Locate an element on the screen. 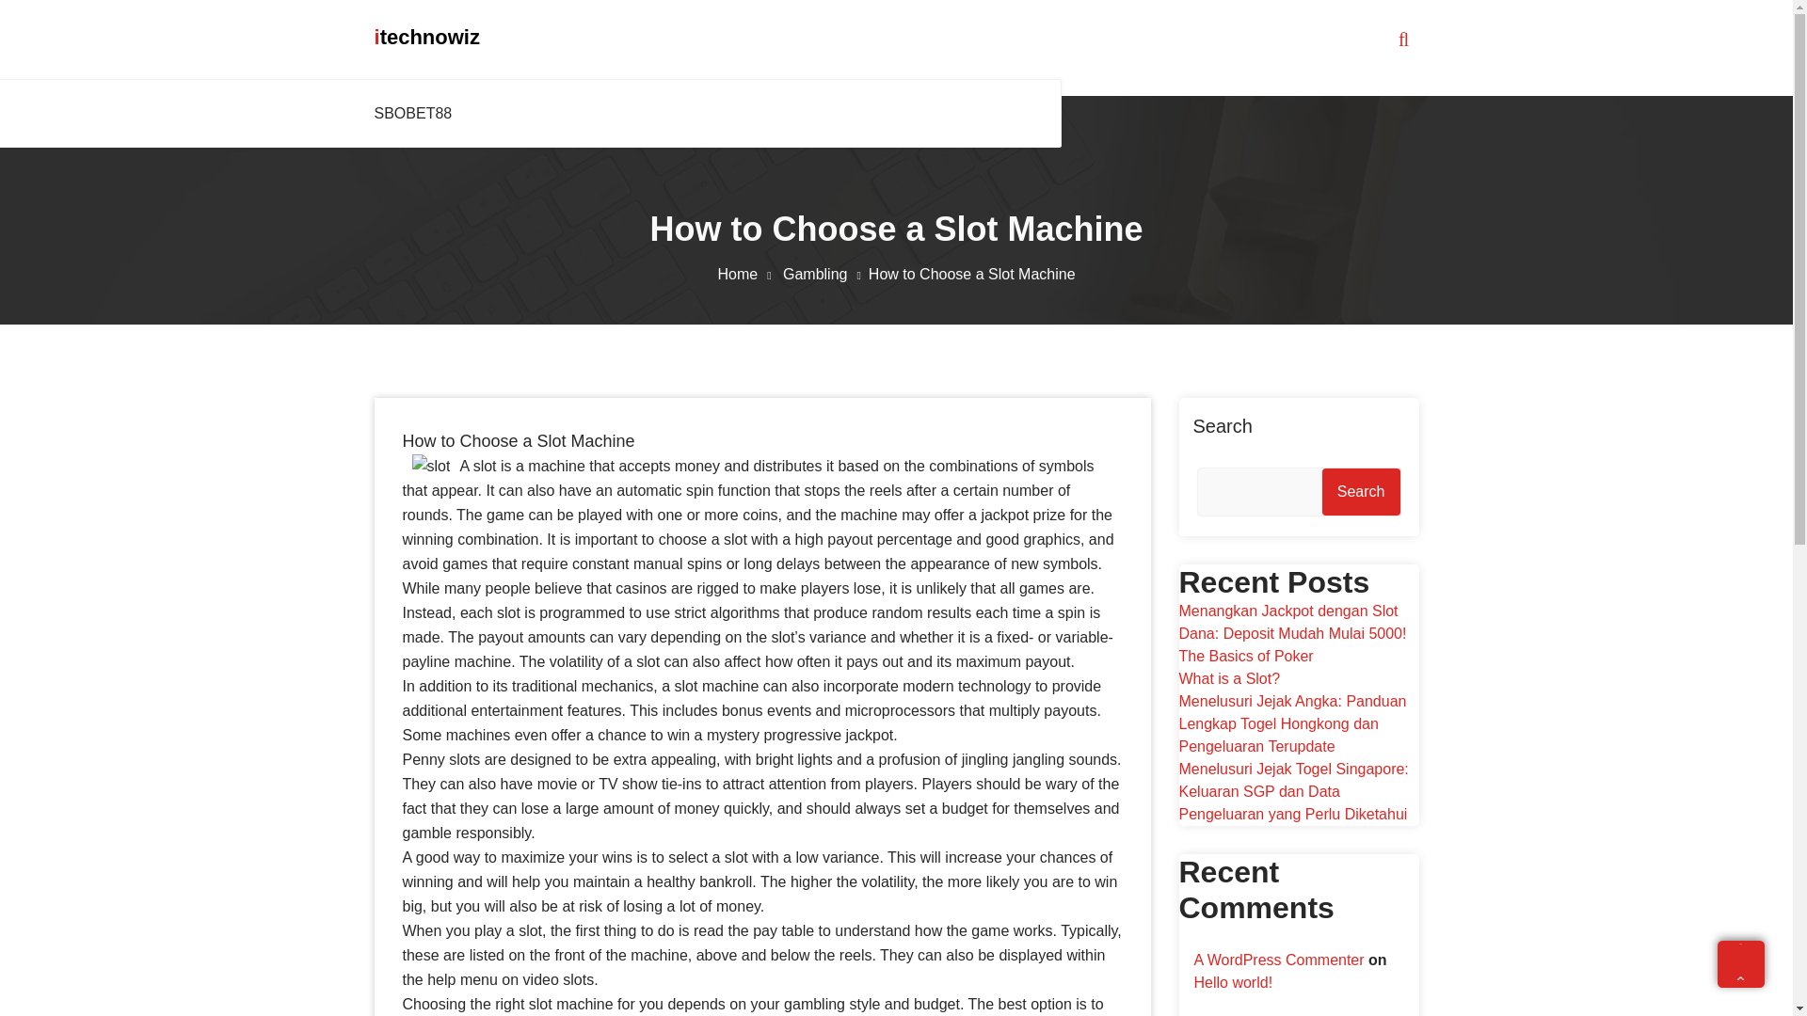  Hello world! is located at coordinates (1232, 982).